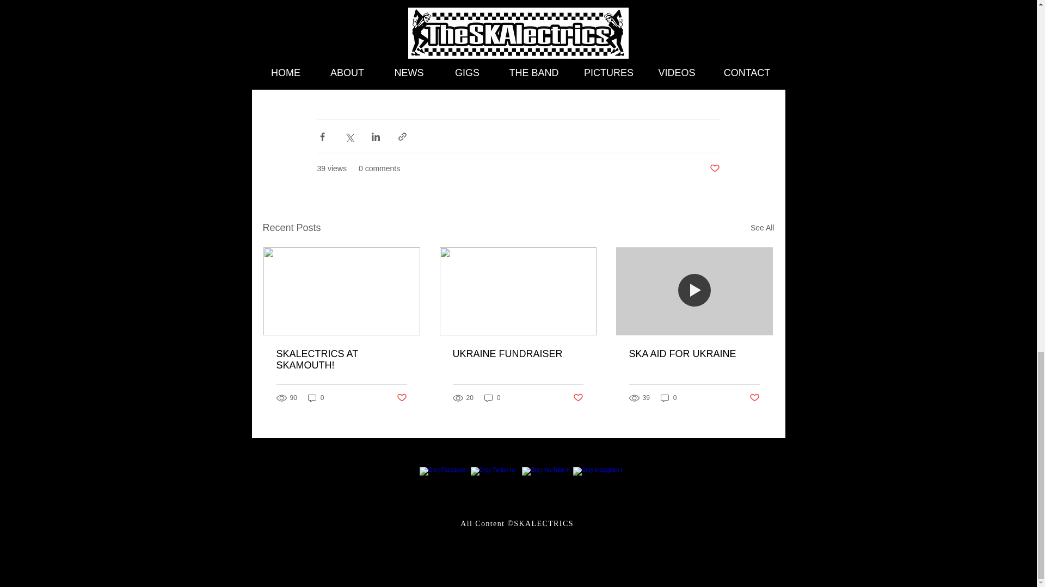  Describe the element at coordinates (694, 354) in the screenshot. I see `SKA AID FOR UKRAINE` at that location.